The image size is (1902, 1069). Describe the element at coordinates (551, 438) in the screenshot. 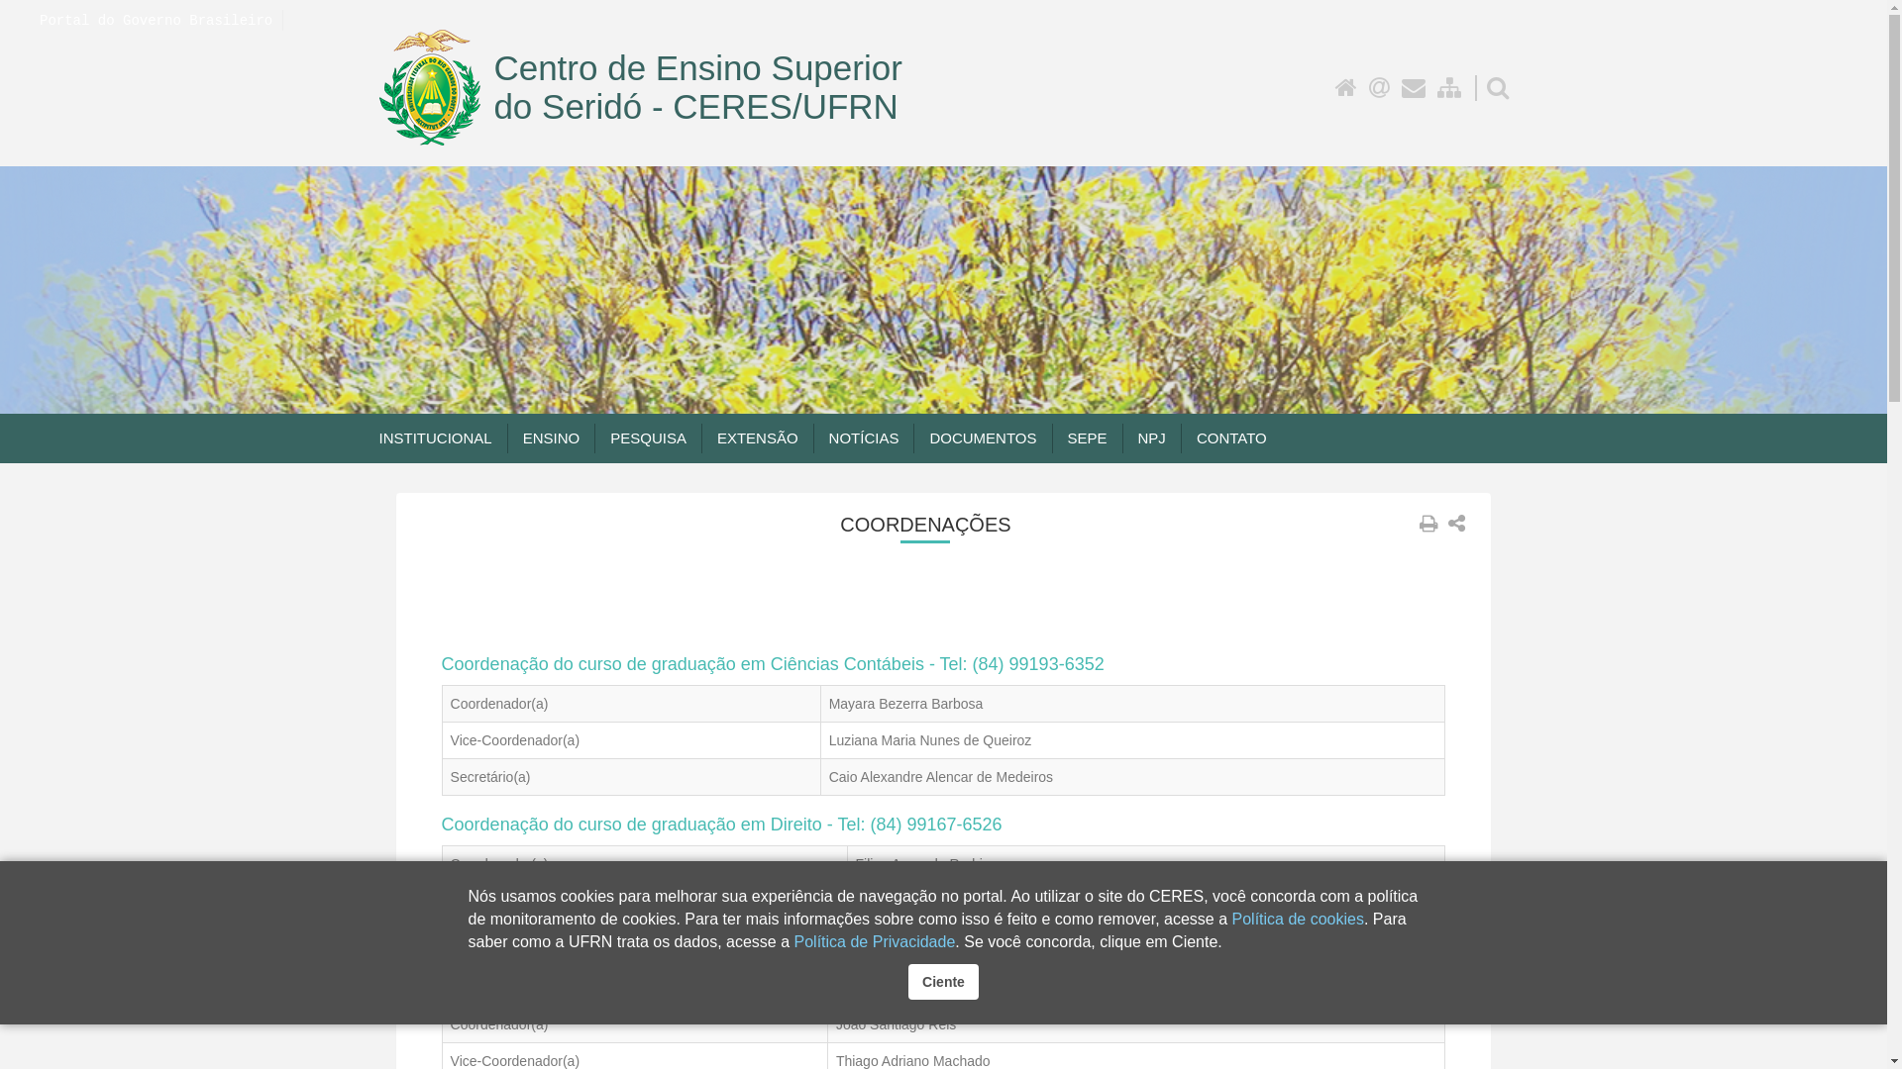

I see `ENSINO` at that location.